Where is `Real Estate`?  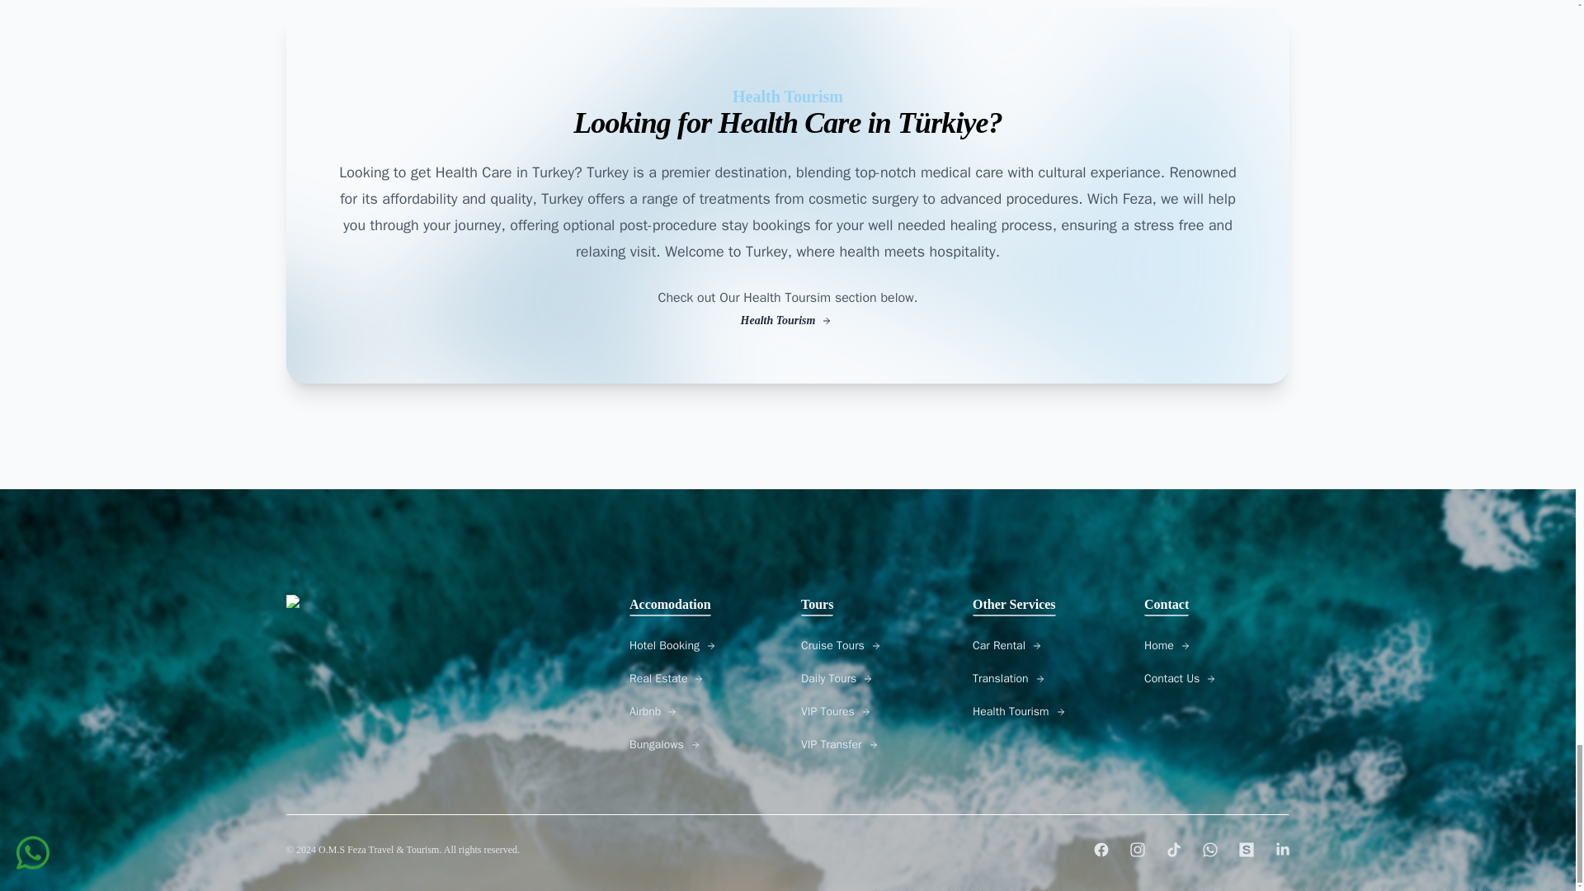 Real Estate is located at coordinates (701, 678).